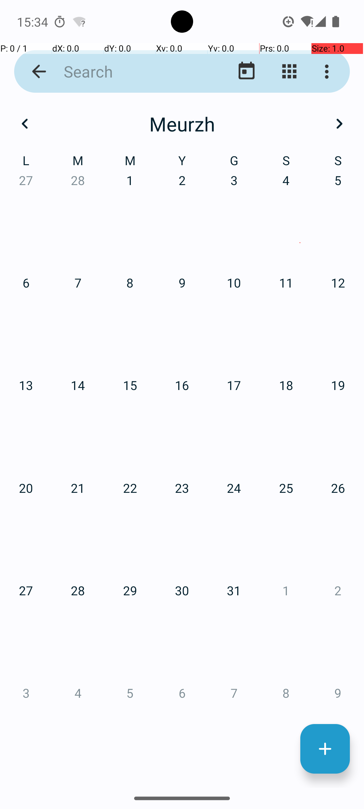  I want to click on GOUERE, so click(64, 477).